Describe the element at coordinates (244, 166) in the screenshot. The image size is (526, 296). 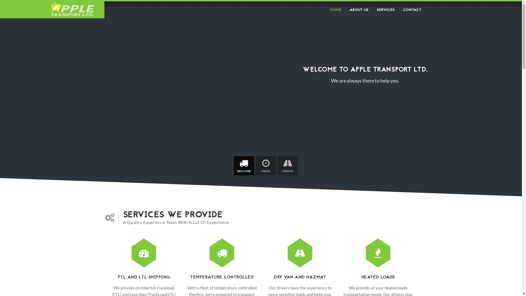
I see `WELCOME` at that location.